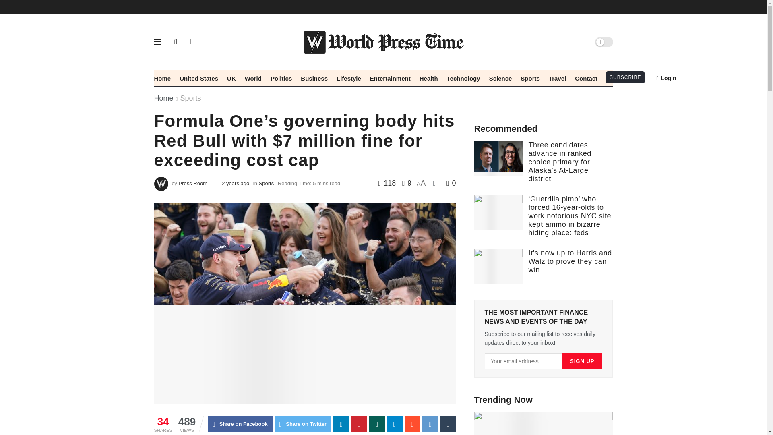  I want to click on Entertainment, so click(390, 78).